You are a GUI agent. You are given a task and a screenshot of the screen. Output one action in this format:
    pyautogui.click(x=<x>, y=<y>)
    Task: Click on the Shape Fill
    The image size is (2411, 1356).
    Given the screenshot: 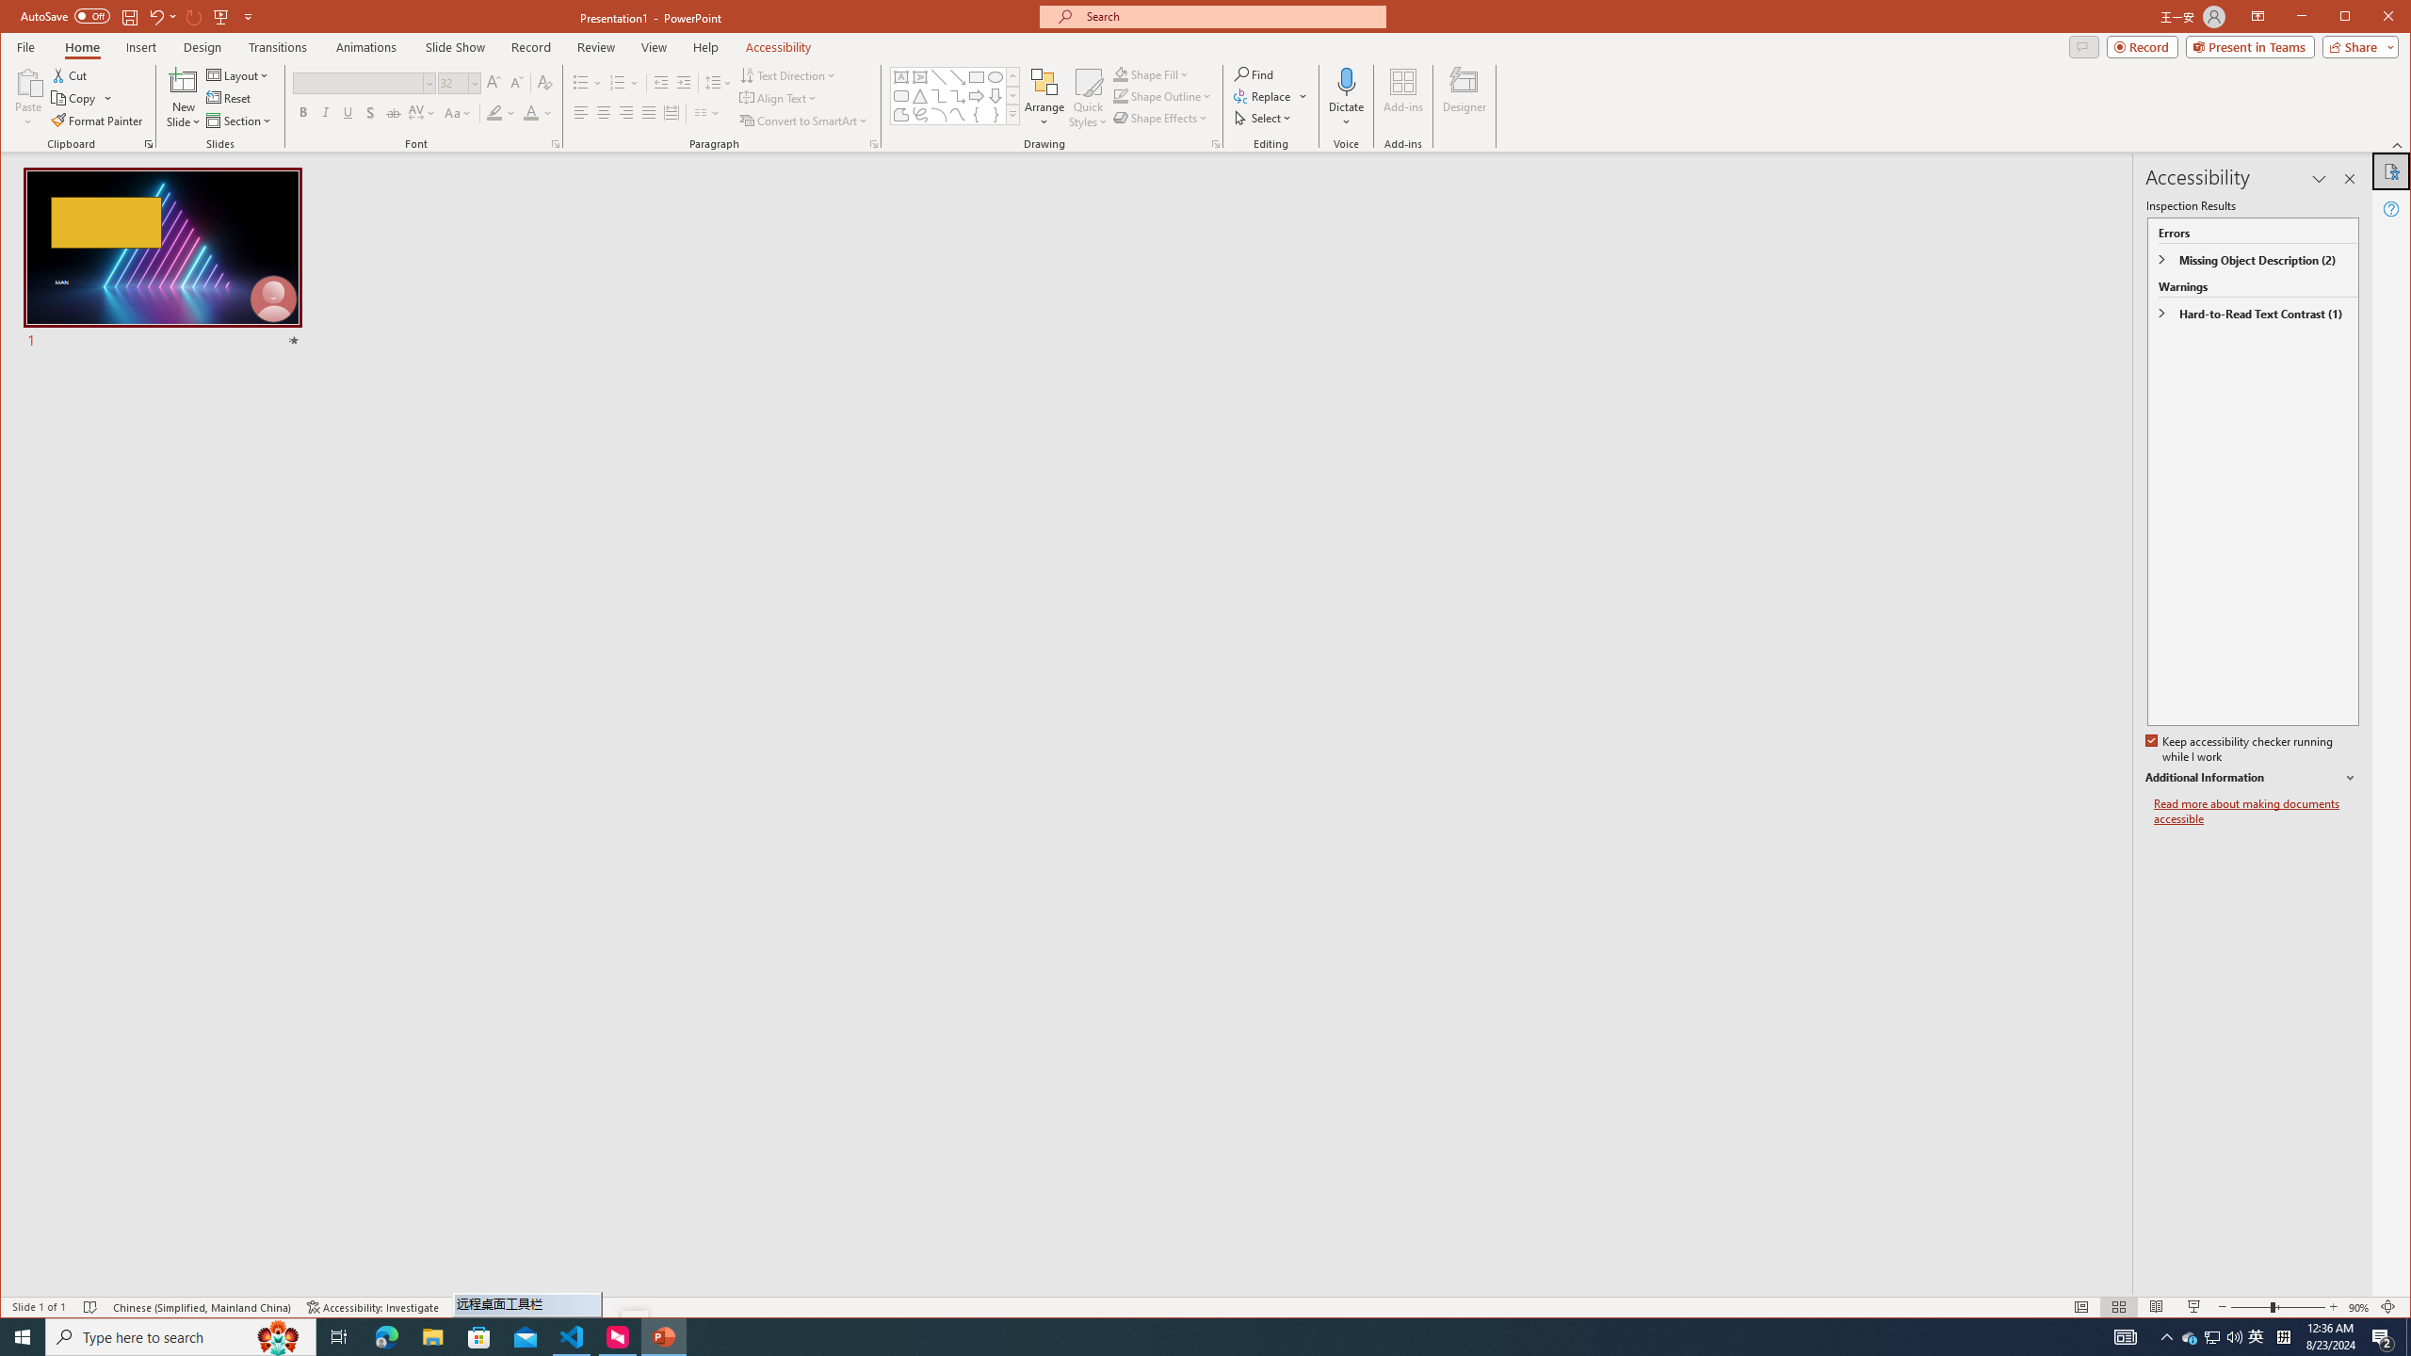 What is the action you would take?
    pyautogui.click(x=1153, y=73)
    